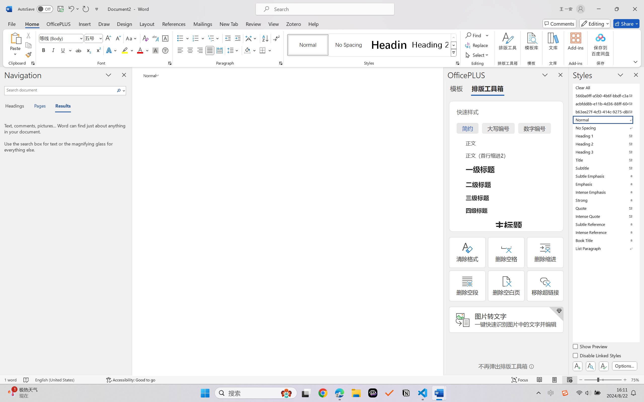  Describe the element at coordinates (145, 38) in the screenshot. I see `Clear Formatting` at that location.